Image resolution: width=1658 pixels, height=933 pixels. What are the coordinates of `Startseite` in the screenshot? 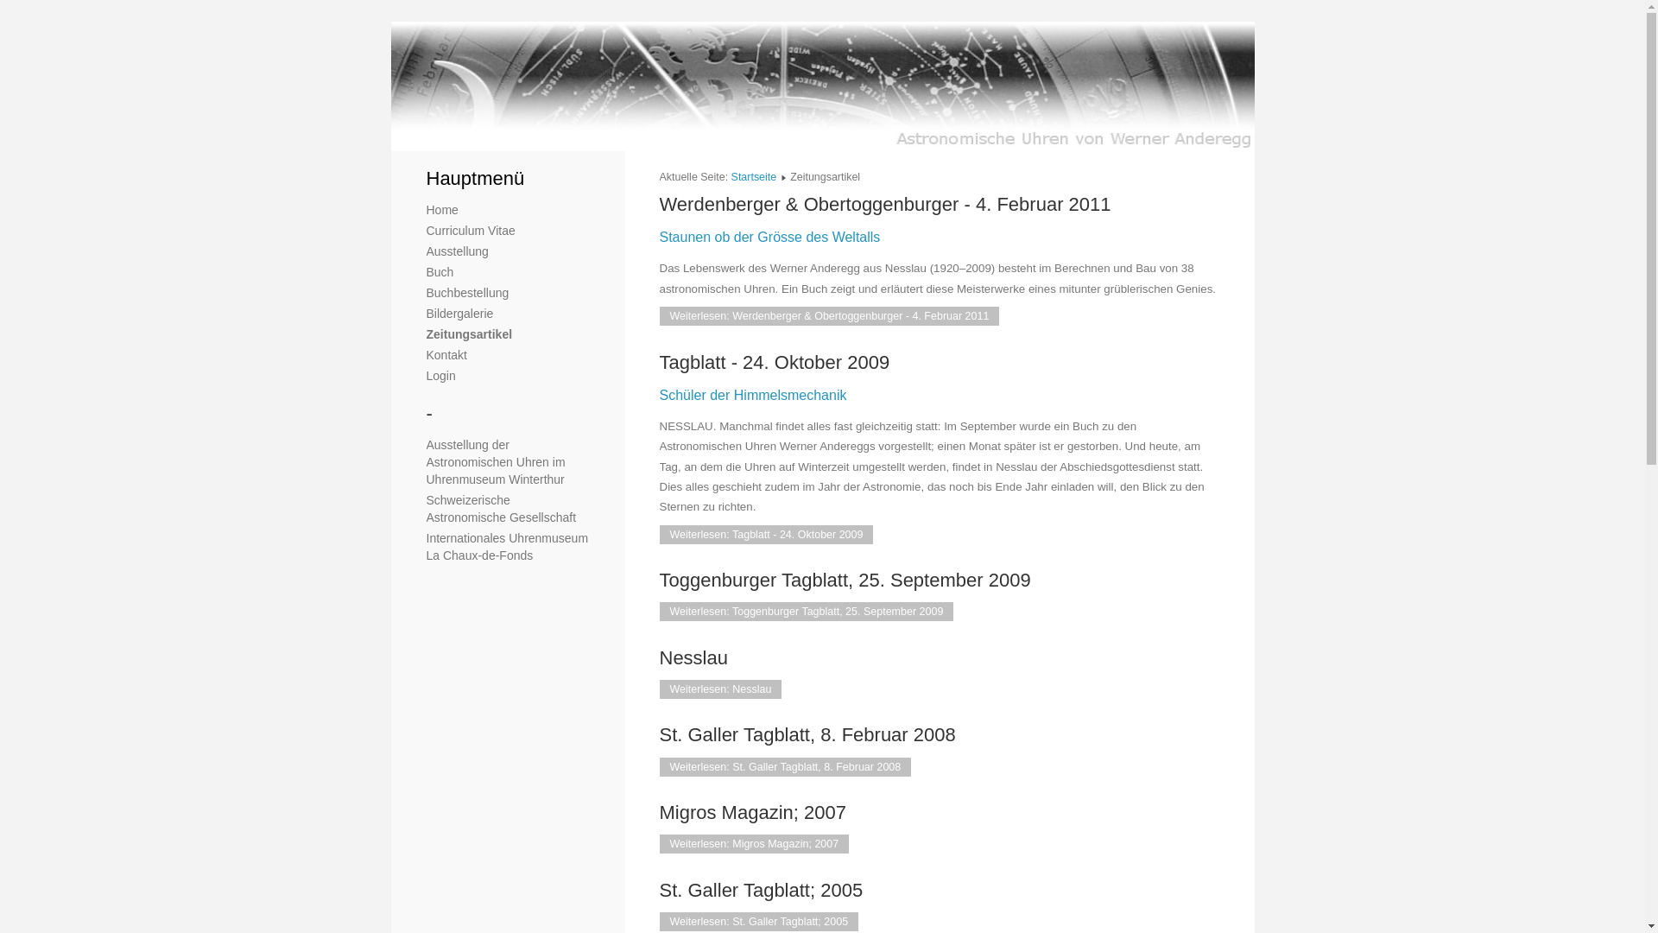 It's located at (755, 177).